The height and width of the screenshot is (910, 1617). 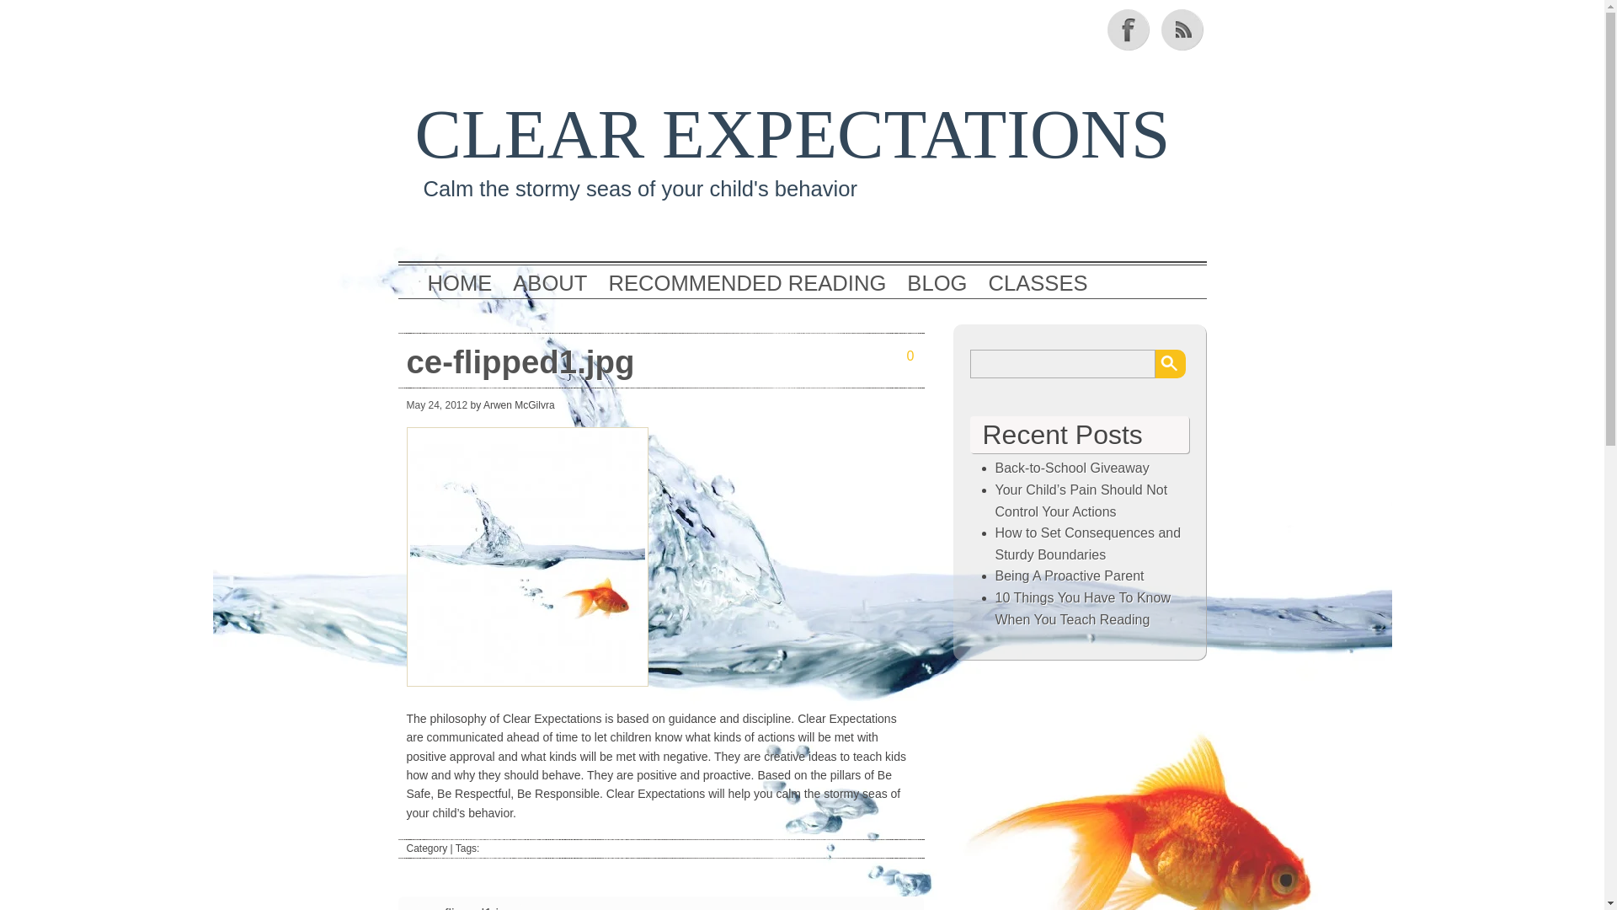 I want to click on ce-flipped1.jpg, so click(x=470, y=907).